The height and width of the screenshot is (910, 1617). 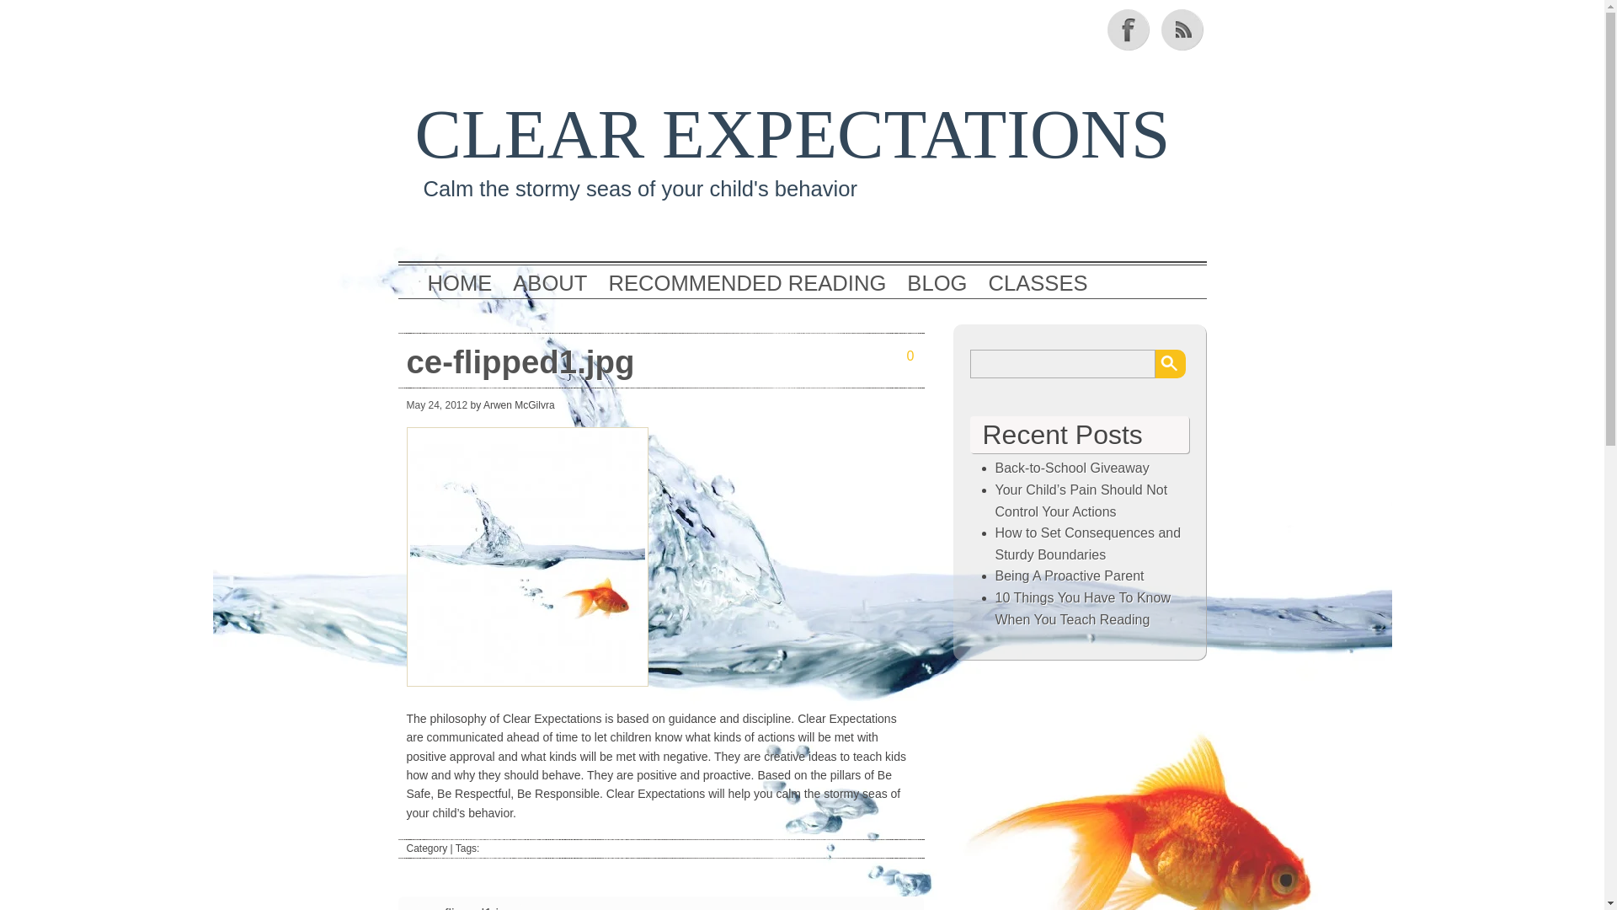 I want to click on ce-flipped1.jpg, so click(x=470, y=907).